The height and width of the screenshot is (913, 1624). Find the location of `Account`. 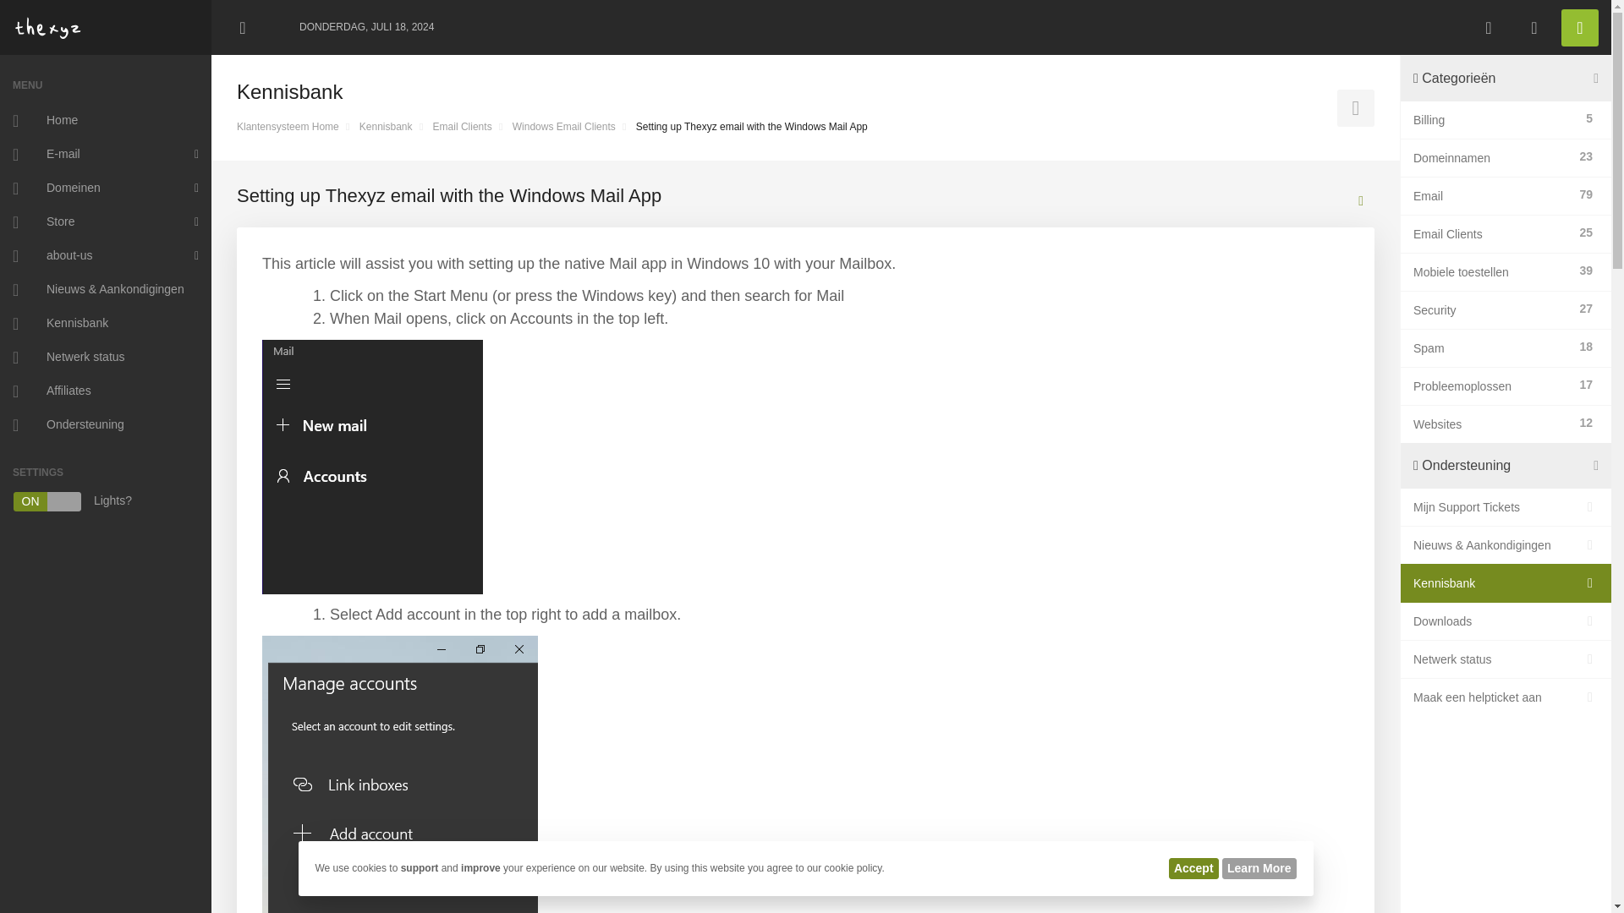

Account is located at coordinates (1579, 27).